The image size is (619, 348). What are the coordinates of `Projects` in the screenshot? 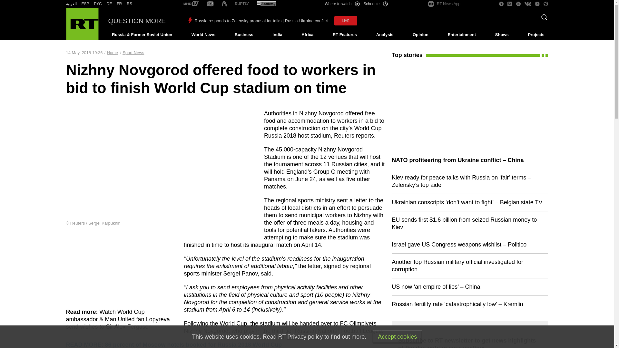 It's located at (536, 35).